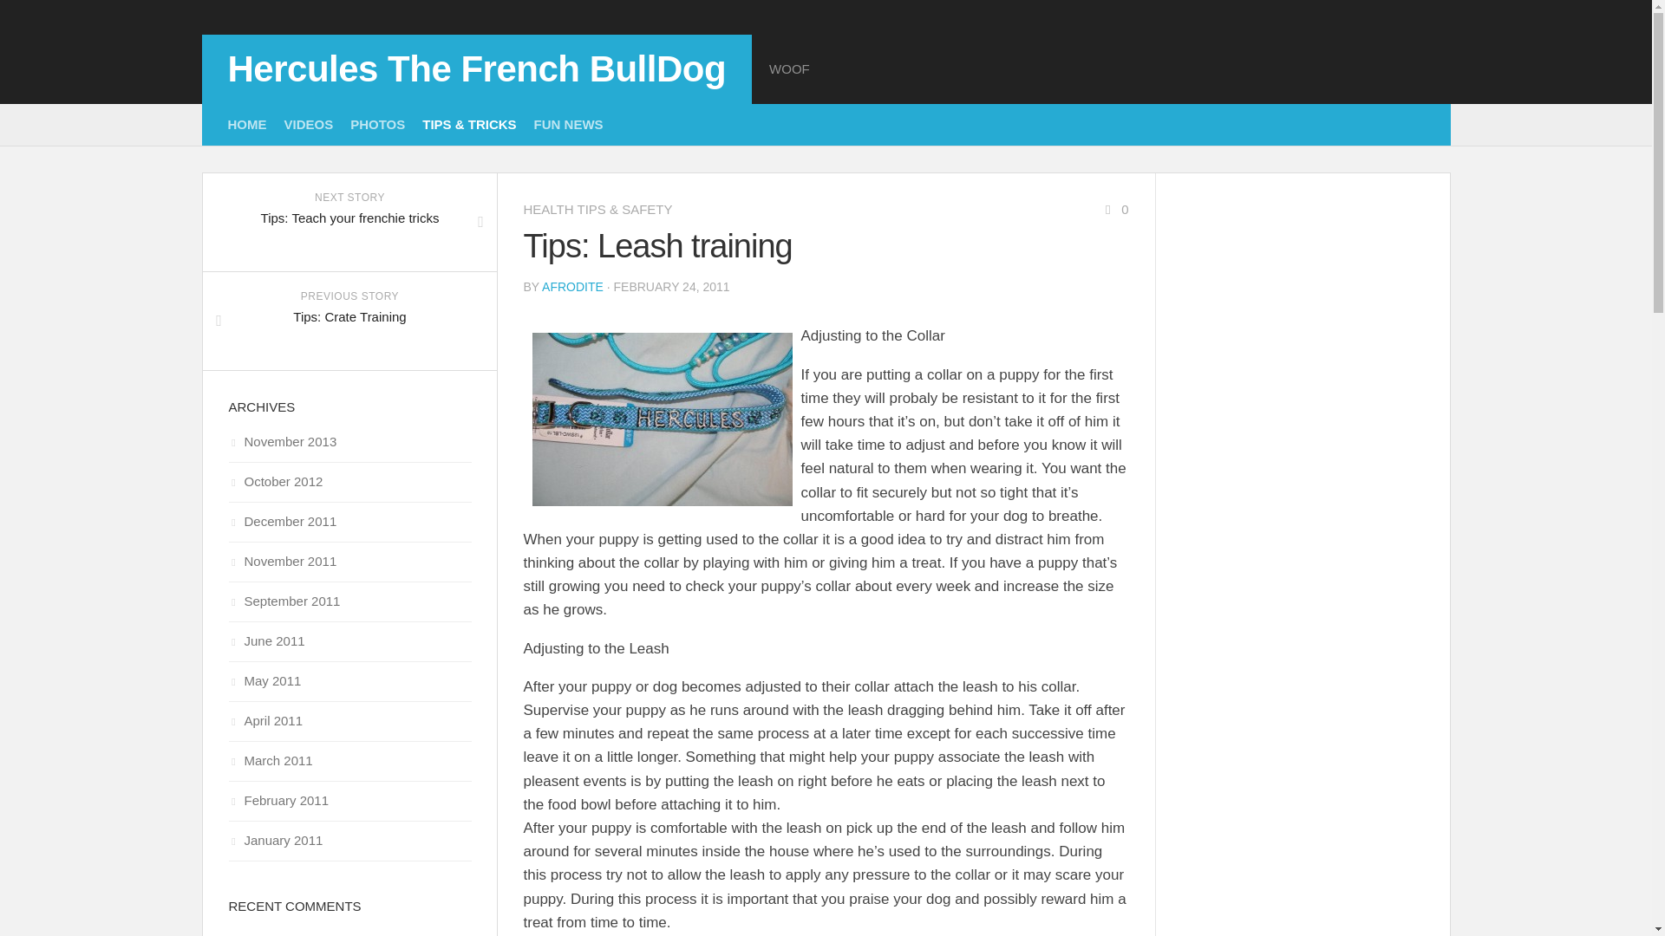 This screenshot has height=936, width=1665. Describe the element at coordinates (283, 561) in the screenshot. I see `November 2011` at that location.